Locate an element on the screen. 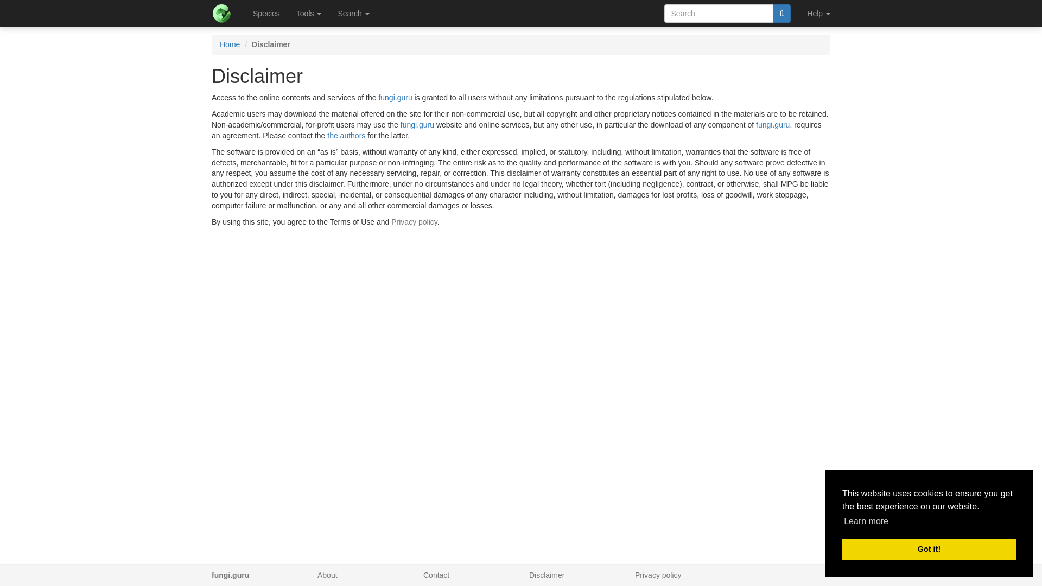 The width and height of the screenshot is (1042, 586). fungi.guru is located at coordinates (417, 125).